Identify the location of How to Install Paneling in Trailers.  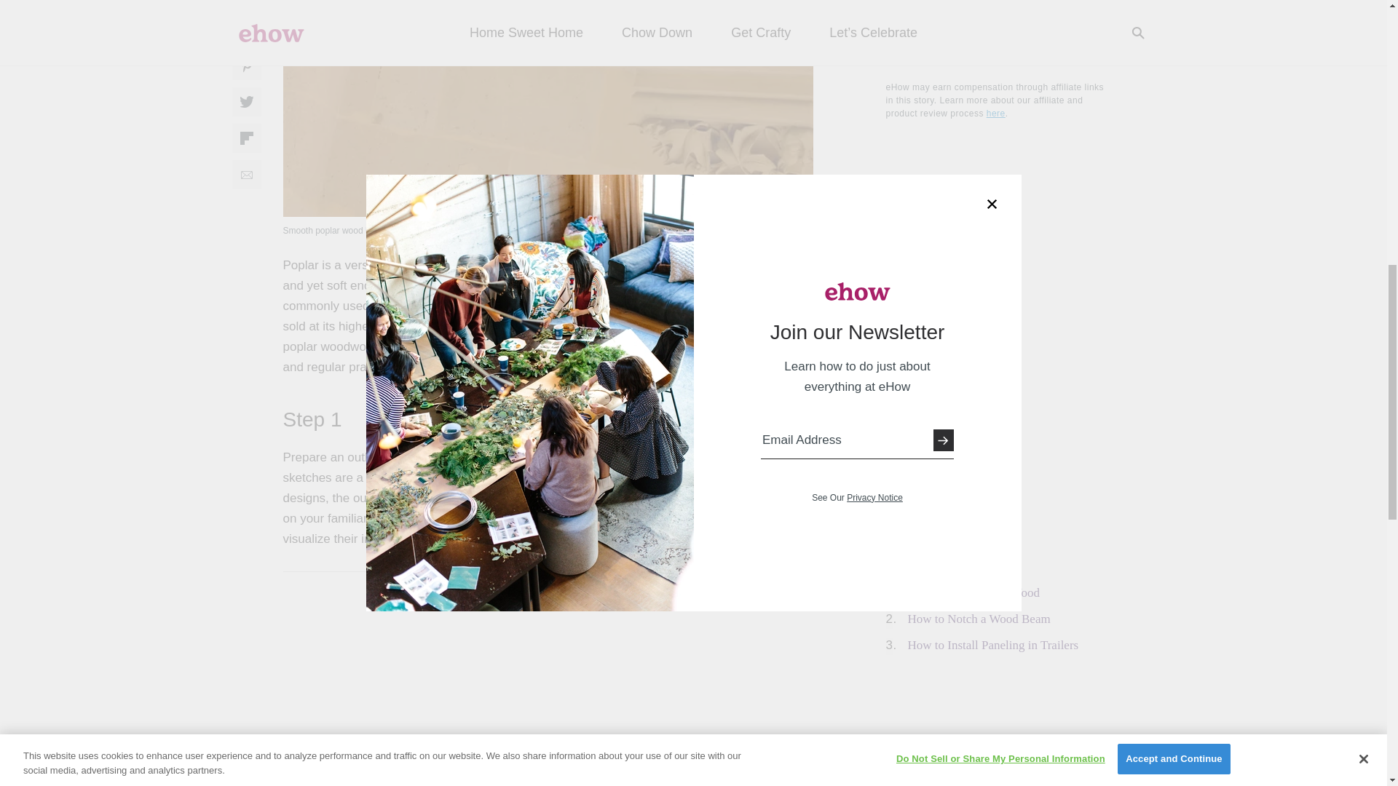
(992, 645).